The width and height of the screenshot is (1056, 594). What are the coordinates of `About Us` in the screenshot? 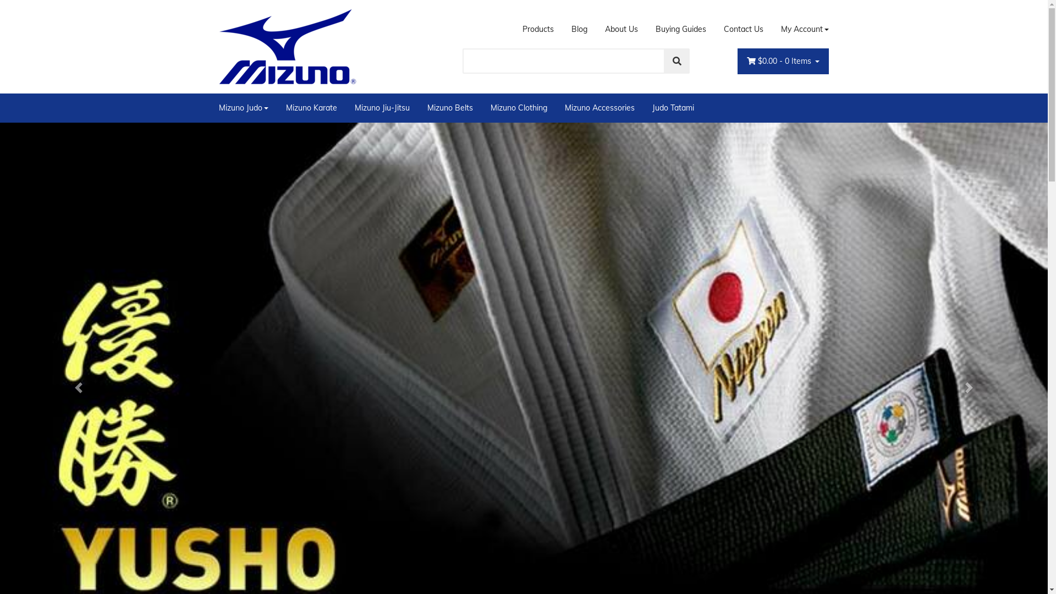 It's located at (621, 30).